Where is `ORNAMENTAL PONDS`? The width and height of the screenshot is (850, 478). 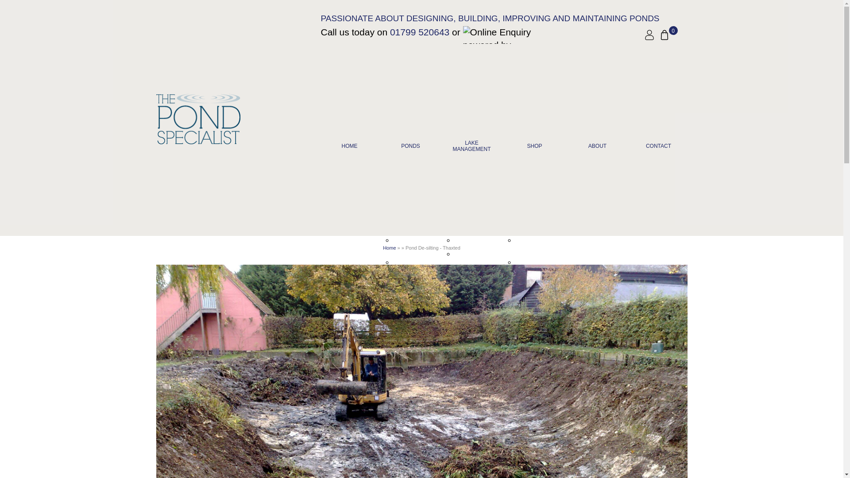
ORNAMENTAL PONDS is located at coordinates (416, 258).